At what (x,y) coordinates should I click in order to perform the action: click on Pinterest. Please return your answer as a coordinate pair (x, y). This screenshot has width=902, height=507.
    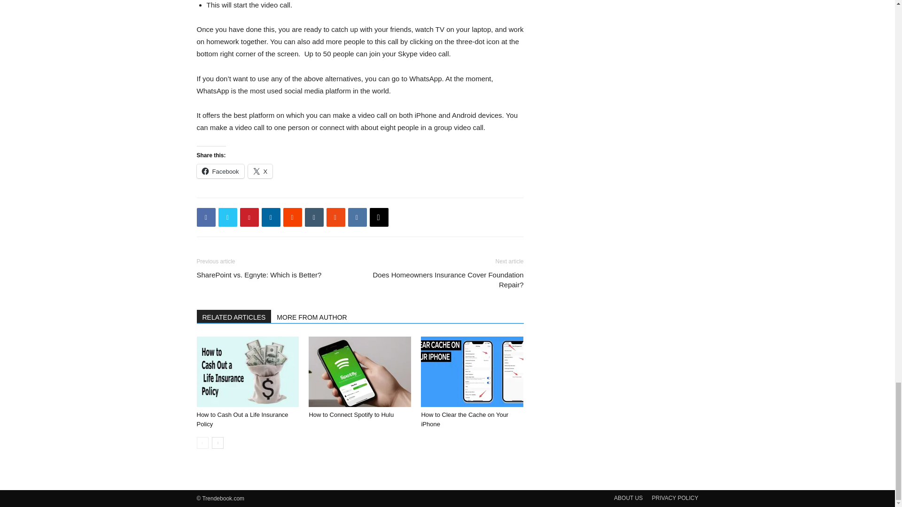
    Looking at the image, I should click on (249, 217).